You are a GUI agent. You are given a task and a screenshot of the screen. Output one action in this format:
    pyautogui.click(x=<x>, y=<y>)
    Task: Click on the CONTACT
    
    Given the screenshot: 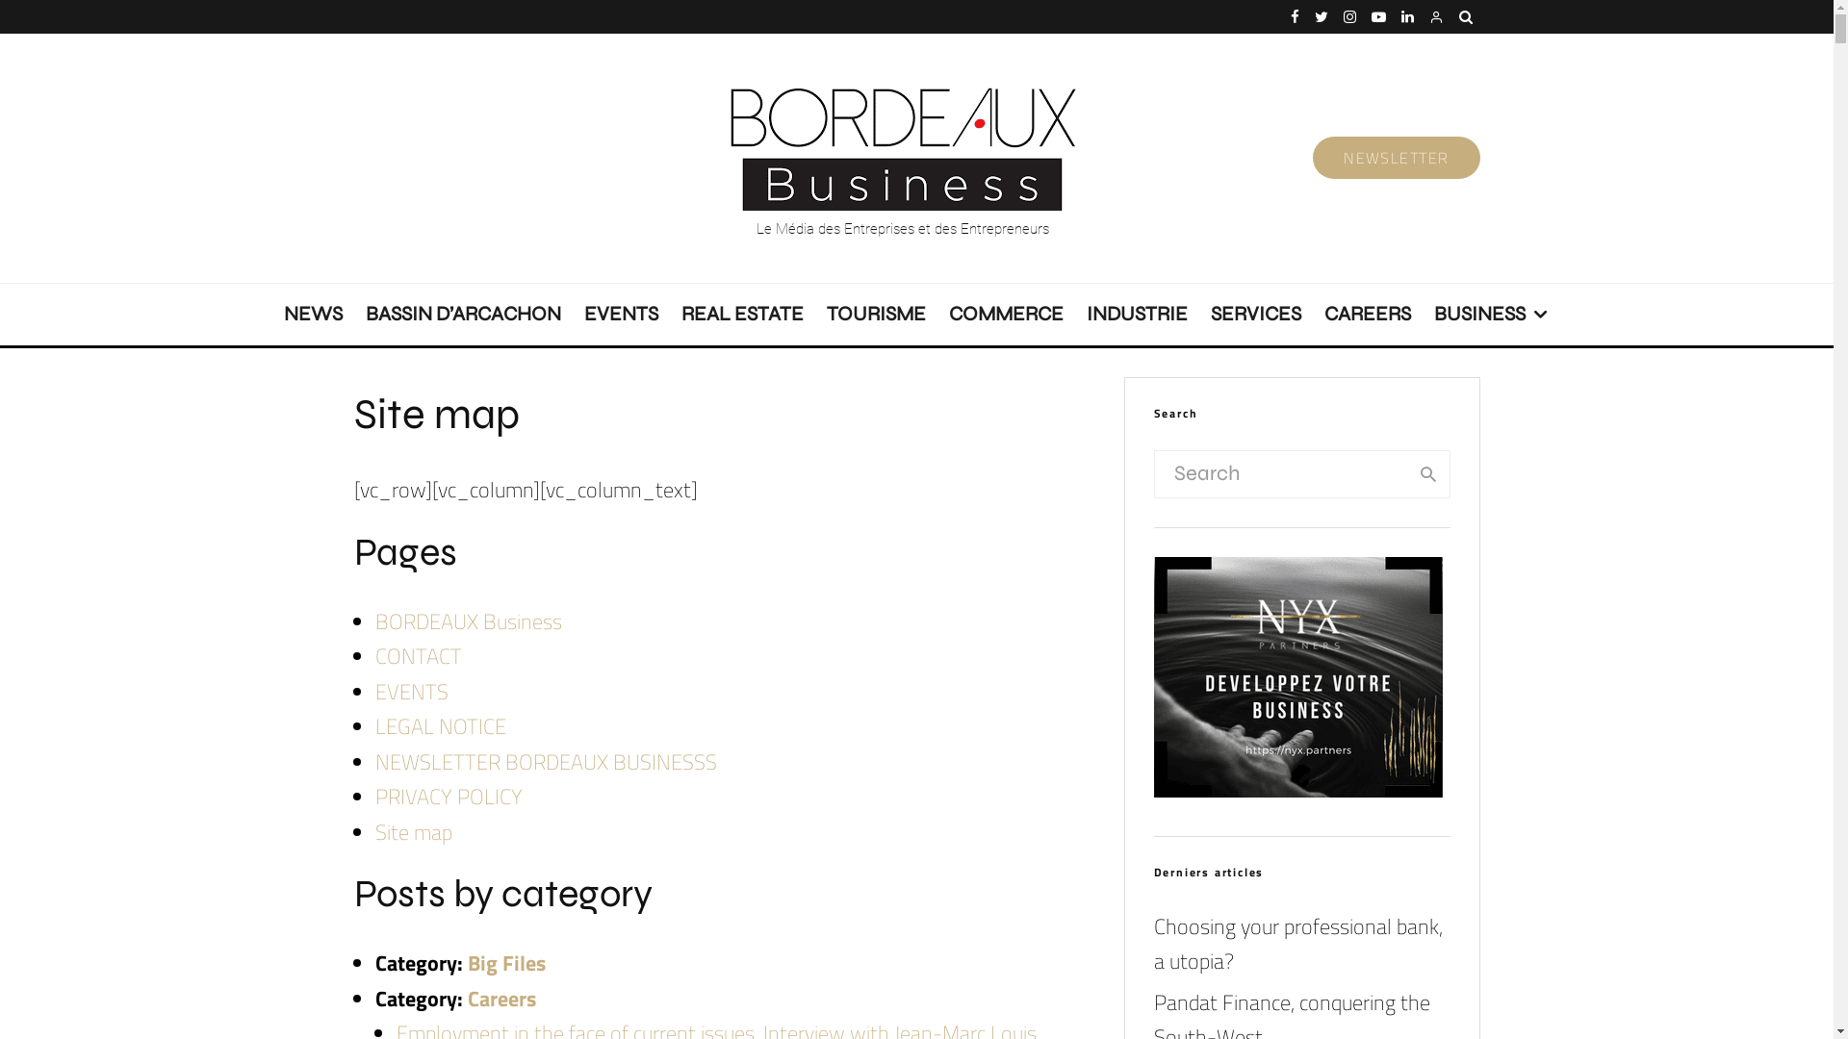 What is the action you would take?
    pyautogui.click(x=419, y=656)
    